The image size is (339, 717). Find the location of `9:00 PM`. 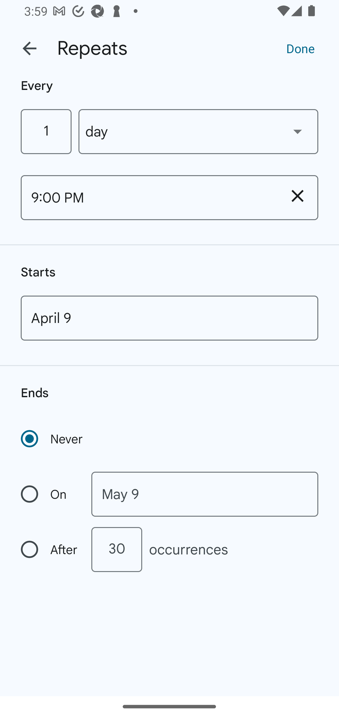

9:00 PM is located at coordinates (149, 197).